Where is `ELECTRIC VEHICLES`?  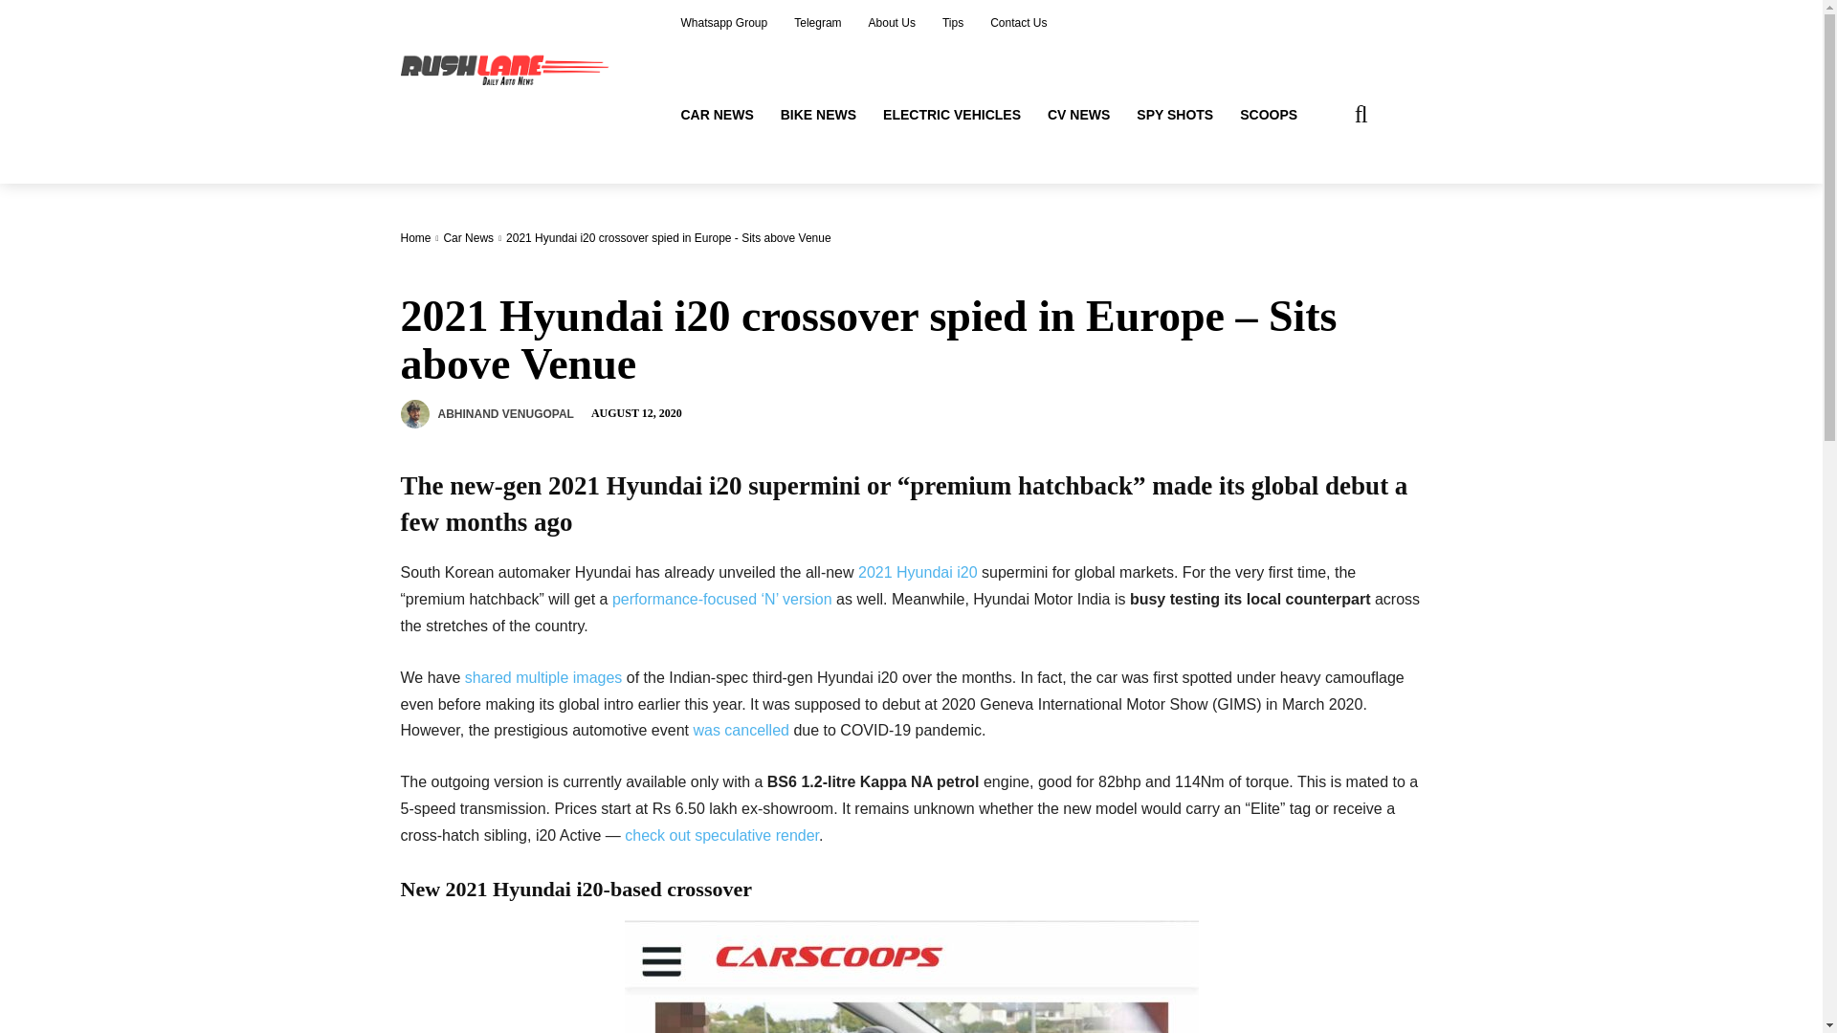
ELECTRIC VEHICLES is located at coordinates (951, 115).